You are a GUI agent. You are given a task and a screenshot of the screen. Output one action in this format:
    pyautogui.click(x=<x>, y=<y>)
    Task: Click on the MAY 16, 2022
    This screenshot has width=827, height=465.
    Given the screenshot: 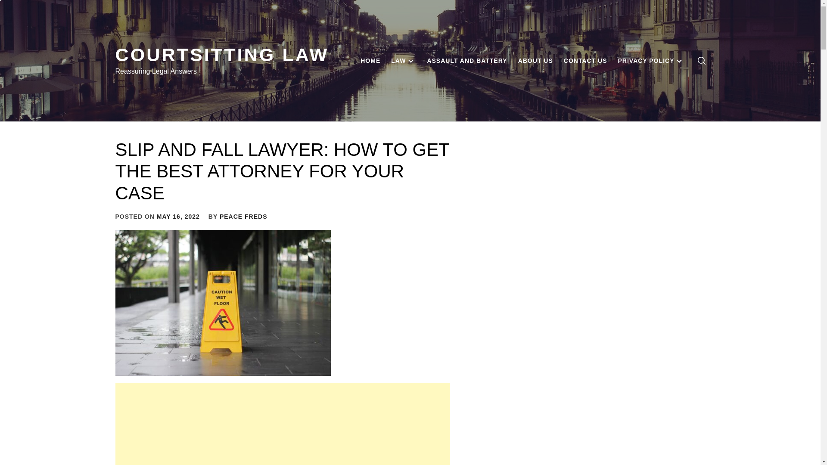 What is the action you would take?
    pyautogui.click(x=178, y=216)
    